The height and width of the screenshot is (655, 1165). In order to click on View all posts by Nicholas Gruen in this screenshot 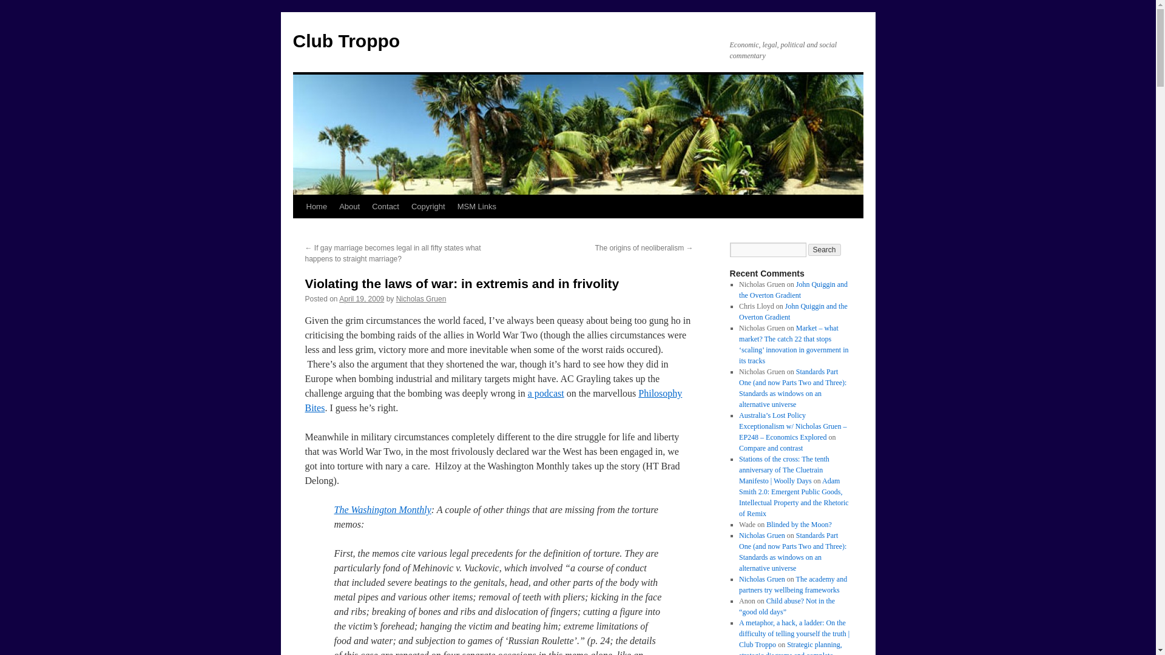, I will do `click(421, 299)`.